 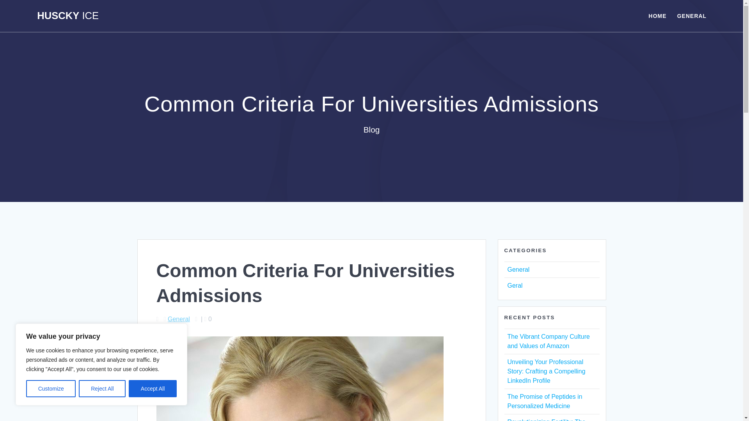 I want to click on Accept All, so click(x=153, y=389).